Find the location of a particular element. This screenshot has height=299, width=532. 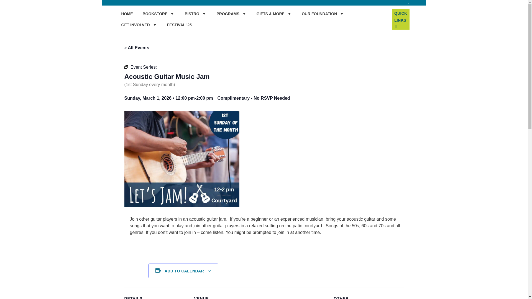

PROGRAMS is located at coordinates (232, 14).